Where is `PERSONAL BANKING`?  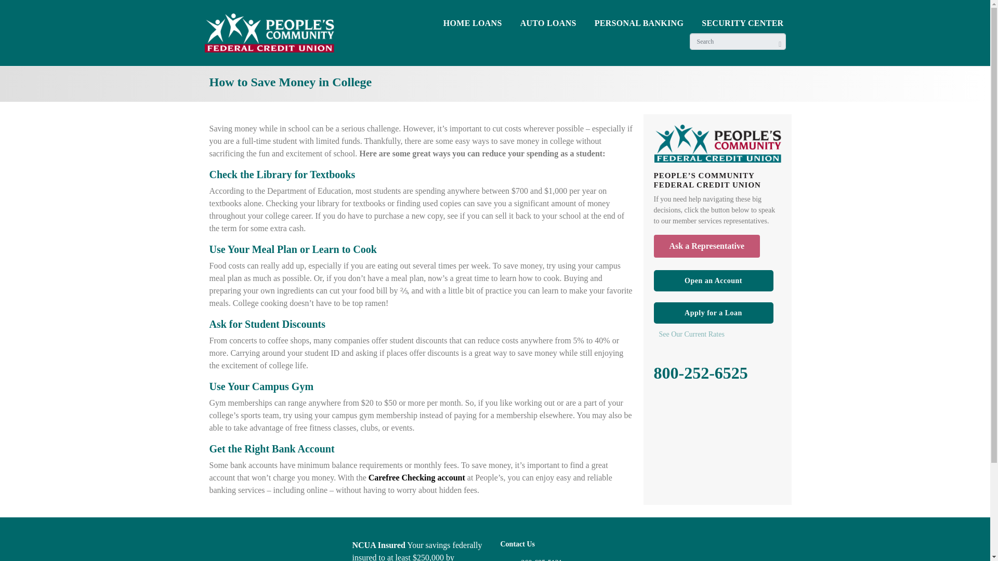
PERSONAL BANKING is located at coordinates (639, 24).